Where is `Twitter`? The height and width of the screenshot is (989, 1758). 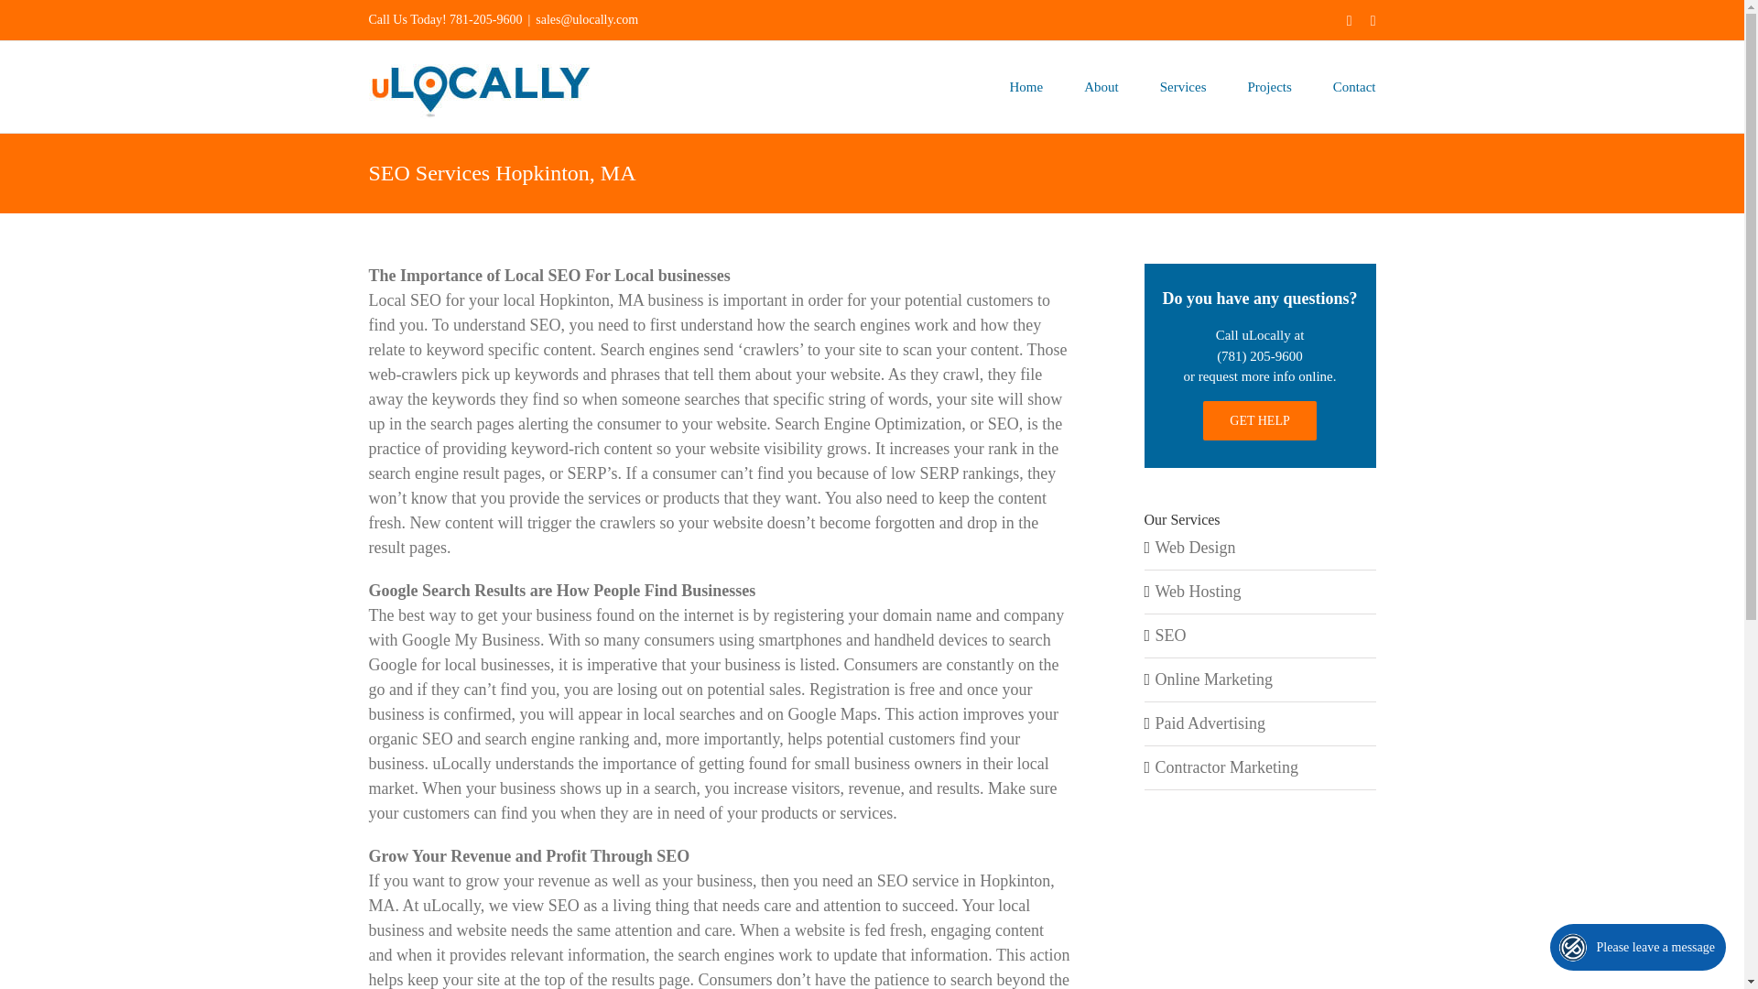 Twitter is located at coordinates (1373, 21).